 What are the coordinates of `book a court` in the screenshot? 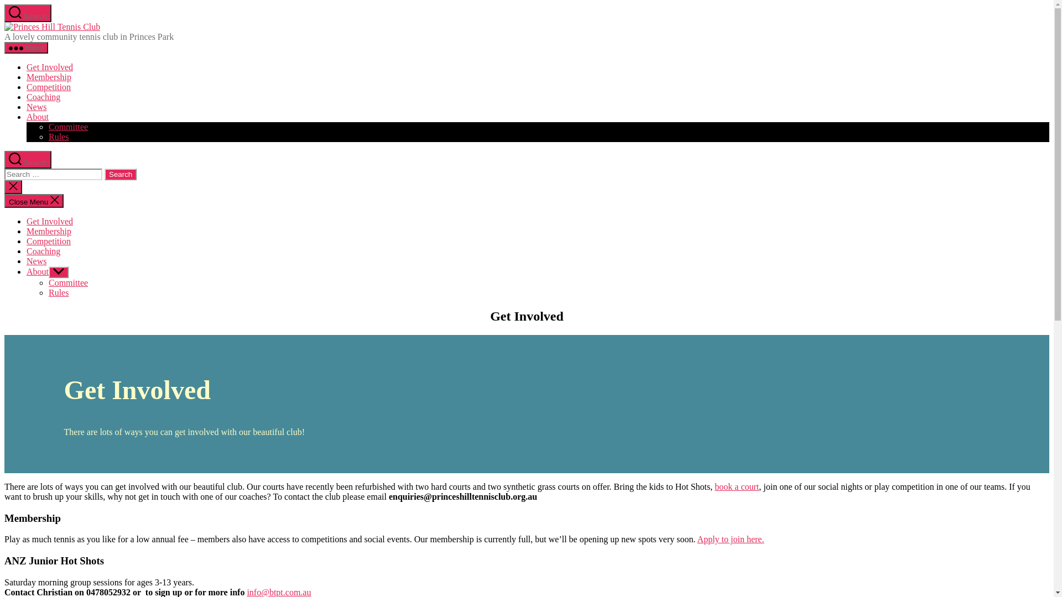 It's located at (737, 486).